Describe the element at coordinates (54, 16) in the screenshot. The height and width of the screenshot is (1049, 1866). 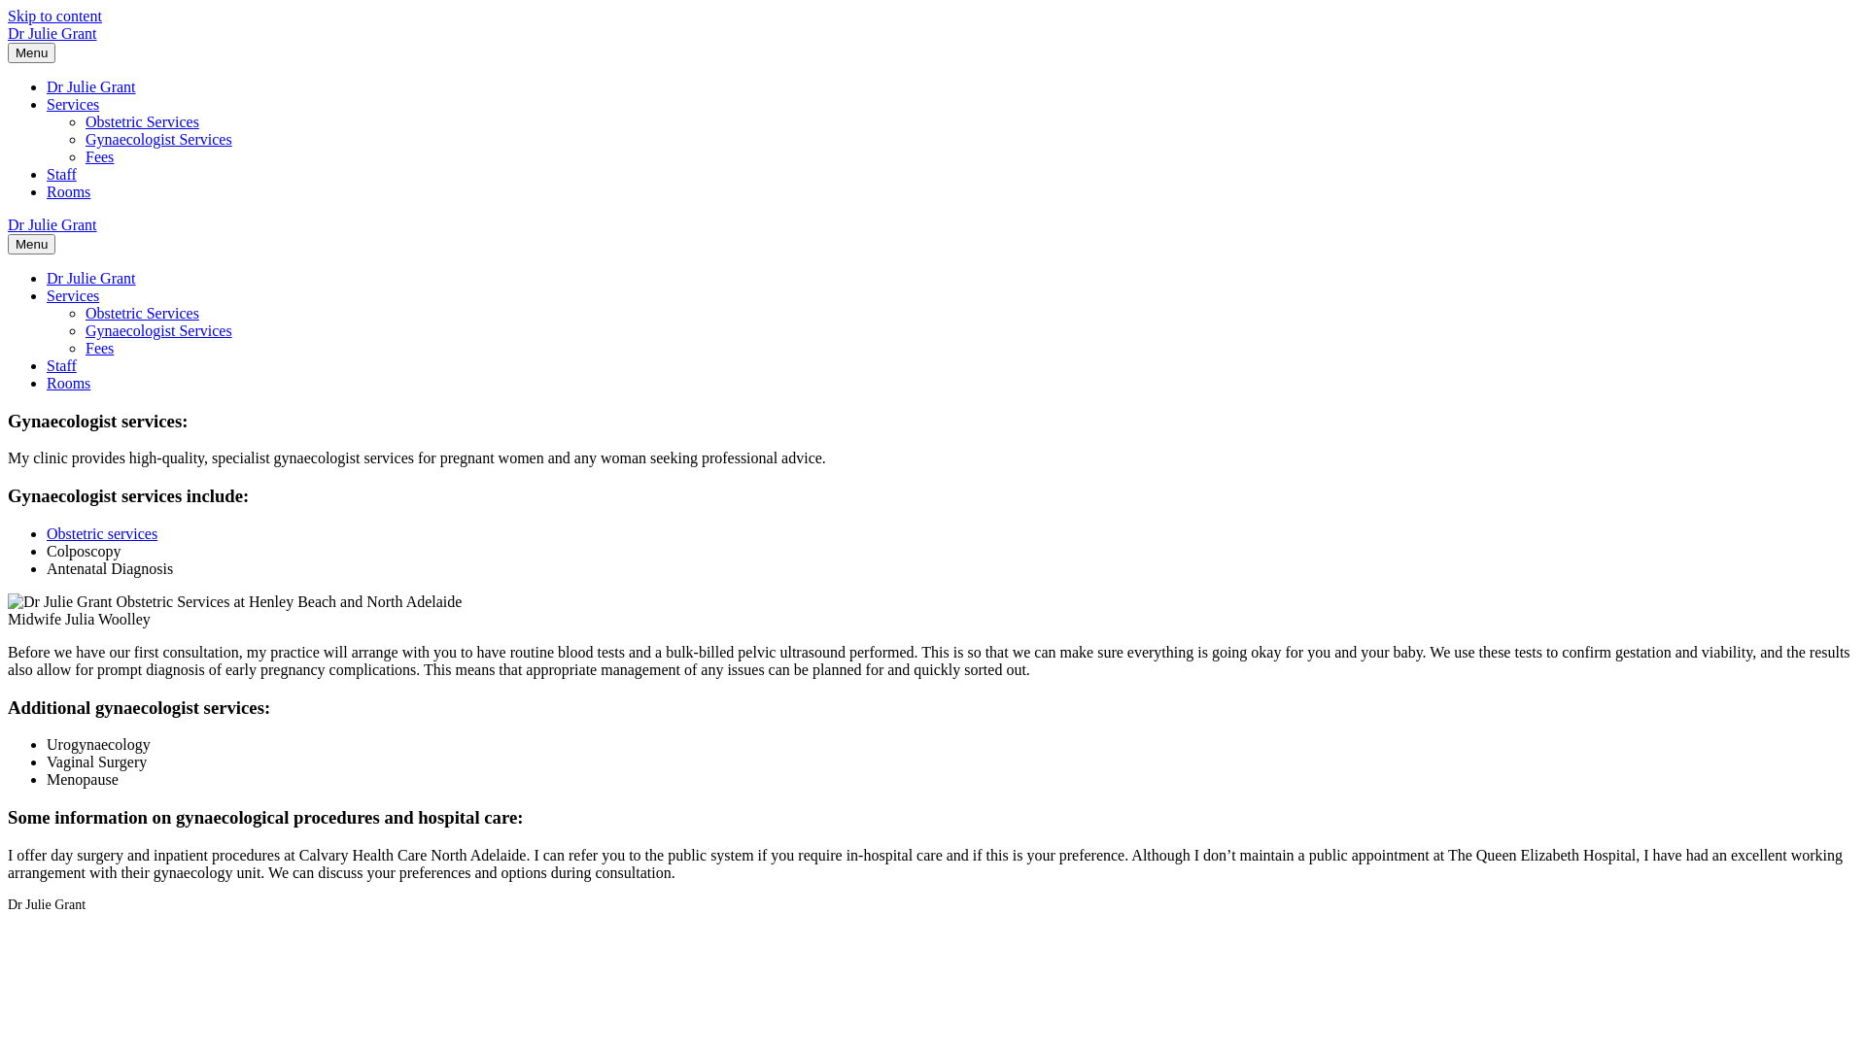
I see `Skip to content` at that location.